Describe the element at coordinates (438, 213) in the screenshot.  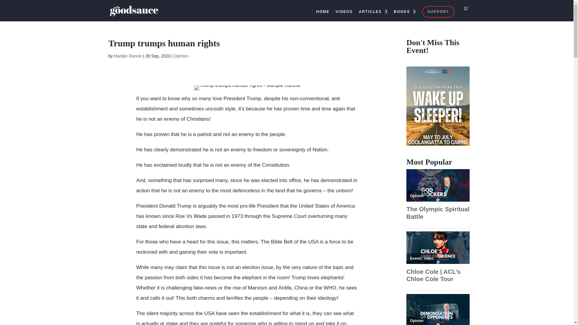
I see `The Olympic Spiritual Battle` at that location.